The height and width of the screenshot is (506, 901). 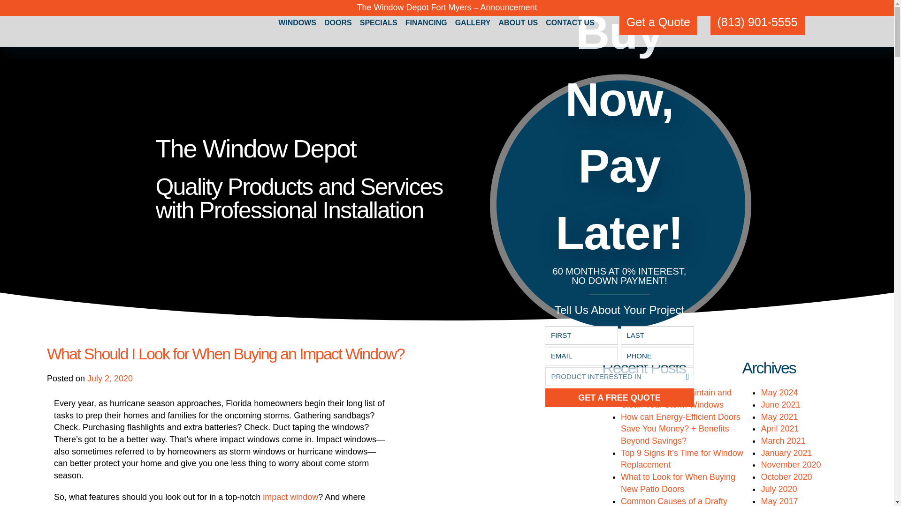 What do you see at coordinates (619, 398) in the screenshot?
I see `GET A FREE QUOTE` at bounding box center [619, 398].